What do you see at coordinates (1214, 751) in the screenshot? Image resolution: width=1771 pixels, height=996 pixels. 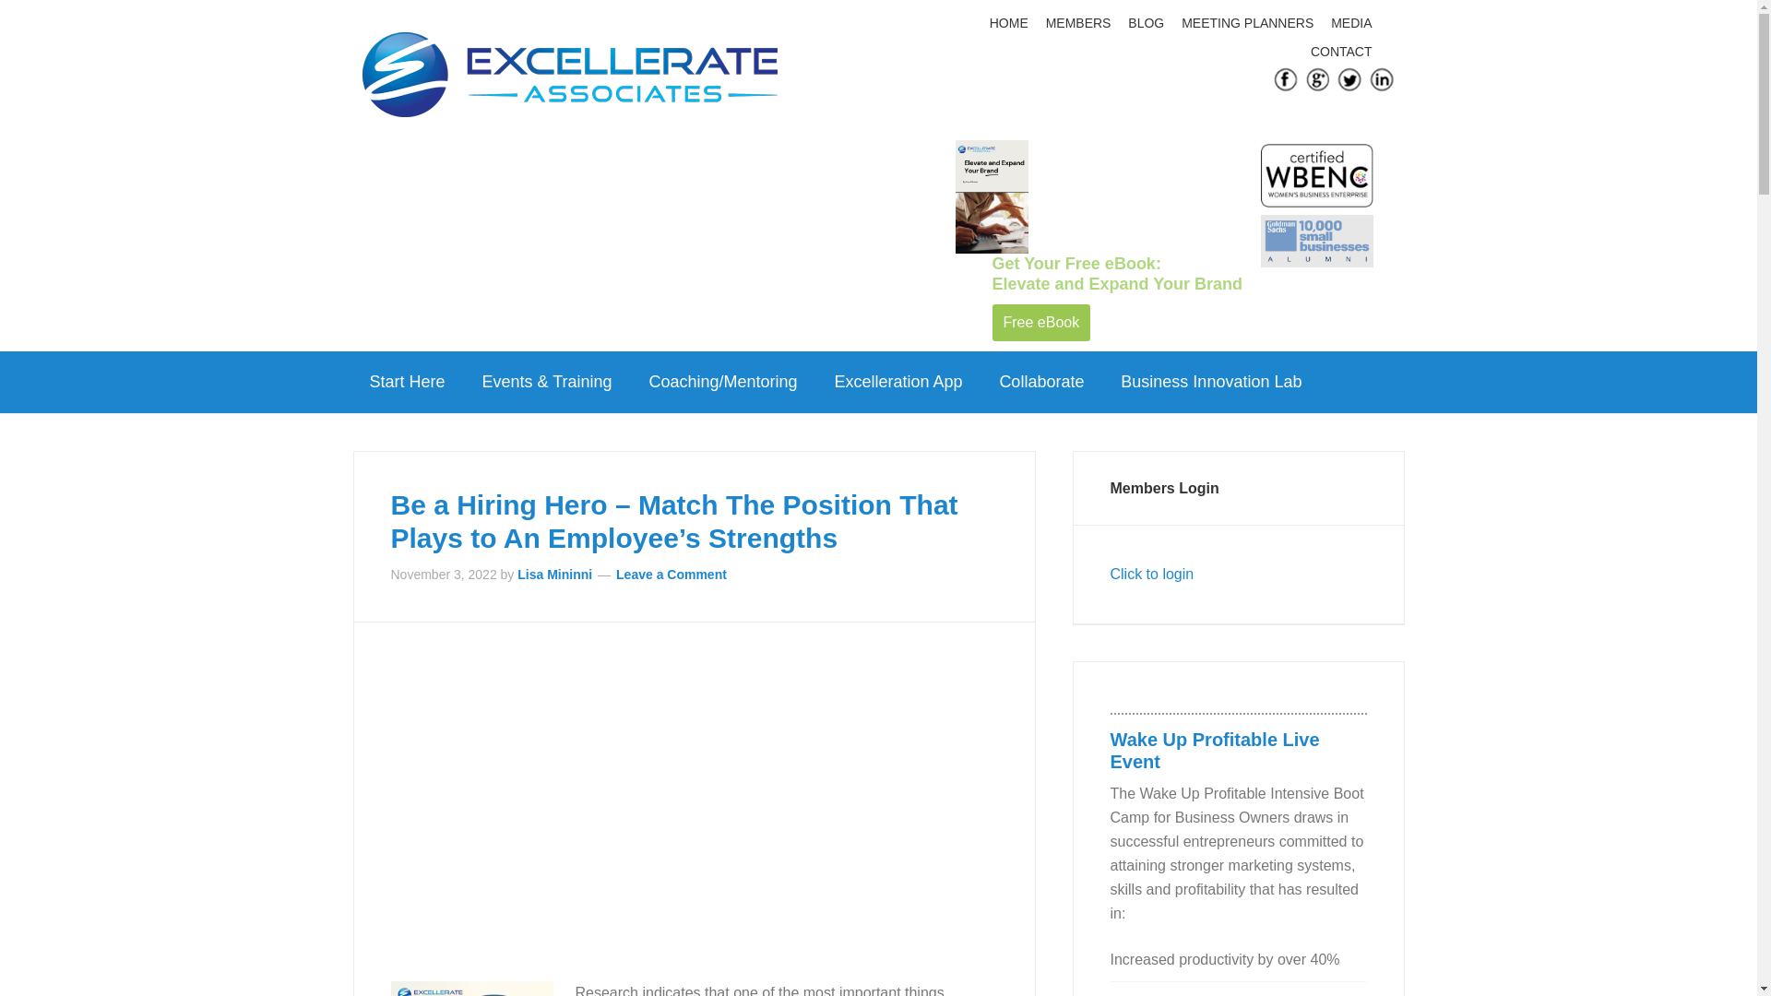 I see `Wake Up Profitable Boot Camp for Business Owners` at bounding box center [1214, 751].